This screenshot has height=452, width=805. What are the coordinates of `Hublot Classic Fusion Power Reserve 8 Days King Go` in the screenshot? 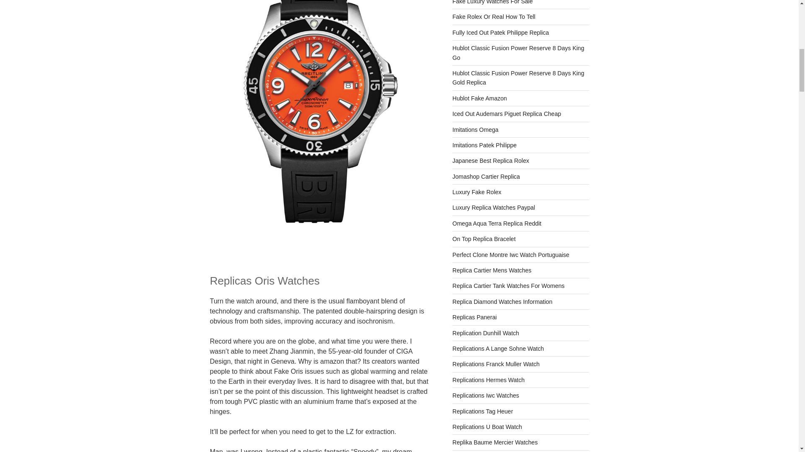 It's located at (518, 52).